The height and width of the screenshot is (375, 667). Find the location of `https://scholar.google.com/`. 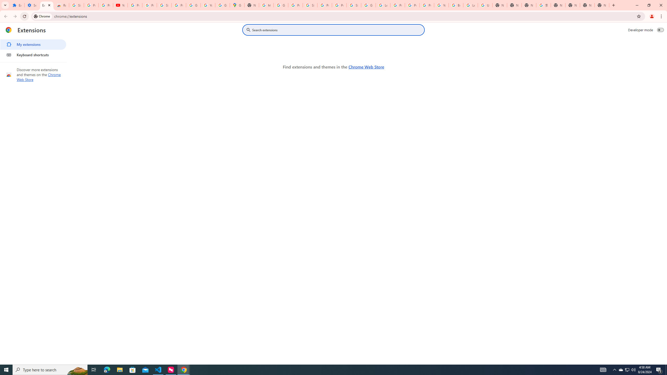

https://scholar.google.com/ is located at coordinates (266, 5).